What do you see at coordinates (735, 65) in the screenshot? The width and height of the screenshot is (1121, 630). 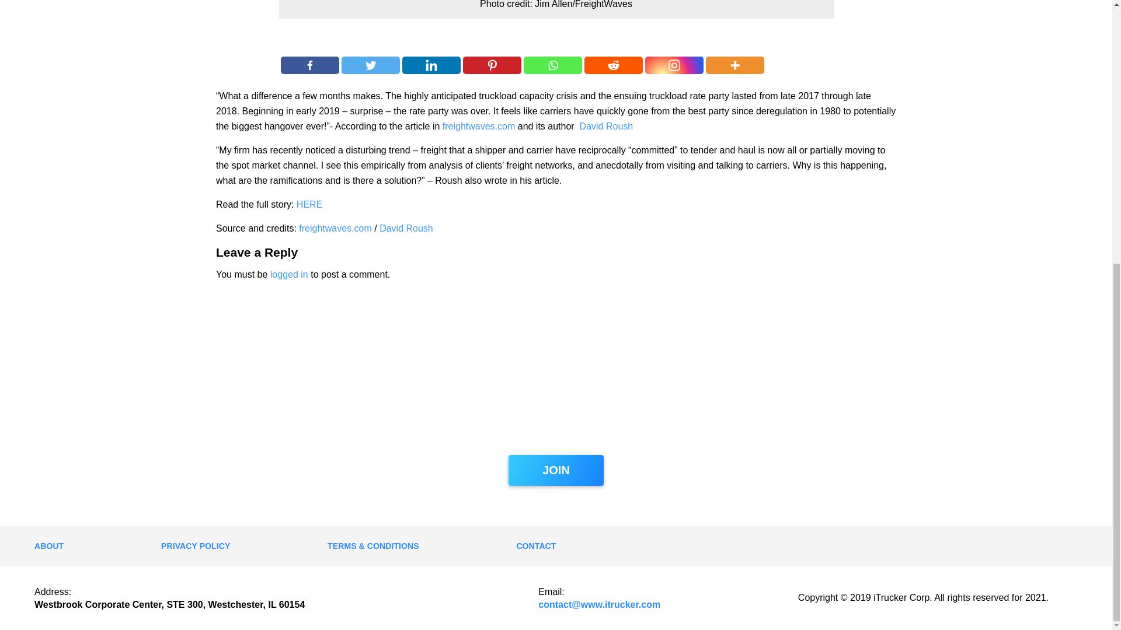 I see `More` at bounding box center [735, 65].